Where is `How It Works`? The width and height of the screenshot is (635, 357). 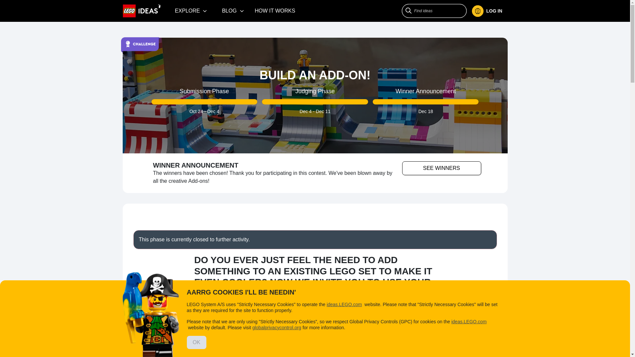
How It Works is located at coordinates (275, 11).